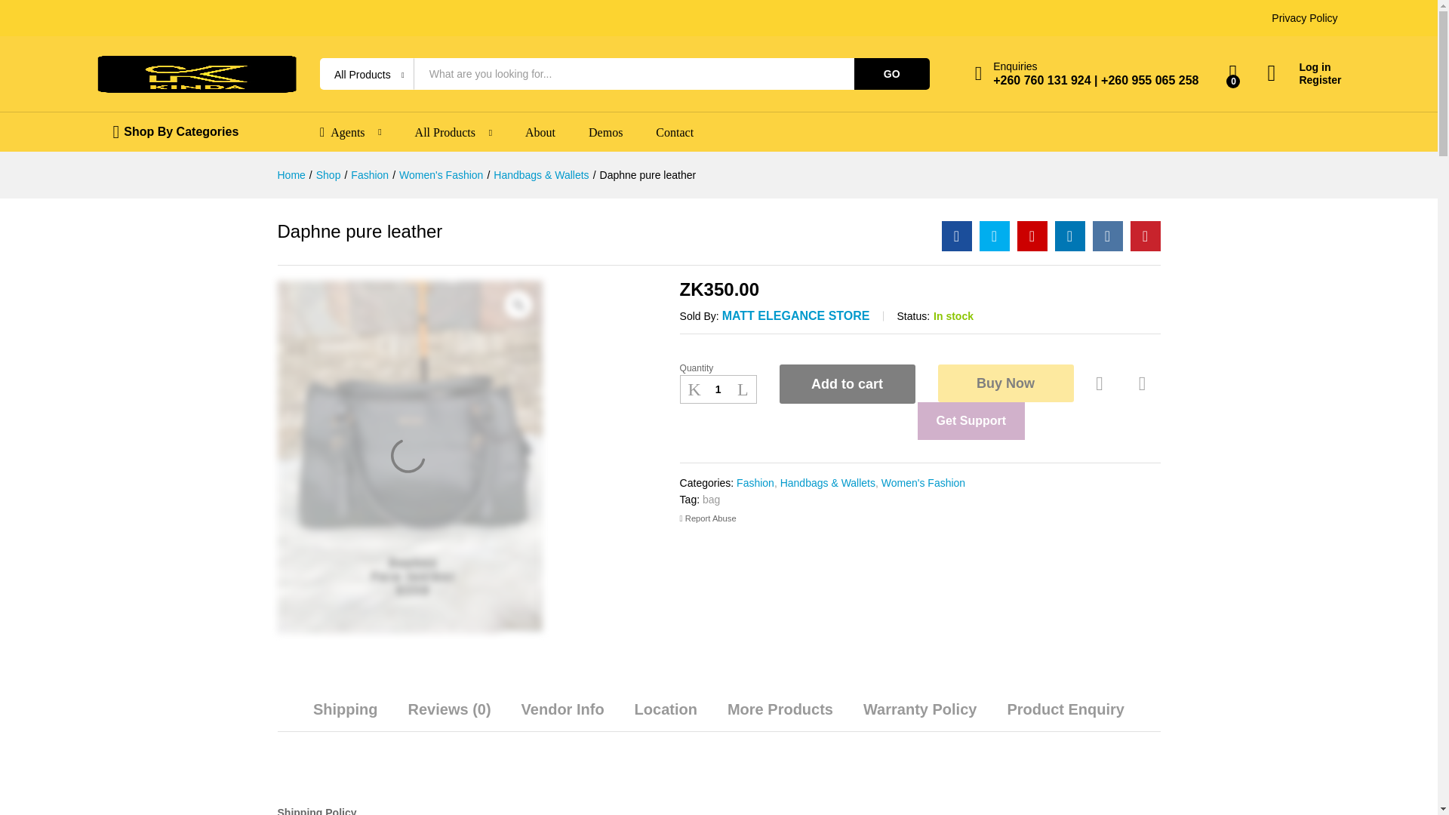 This screenshot has width=1449, height=815. Describe the element at coordinates (1032, 235) in the screenshot. I see `Daphne pure leather` at that location.